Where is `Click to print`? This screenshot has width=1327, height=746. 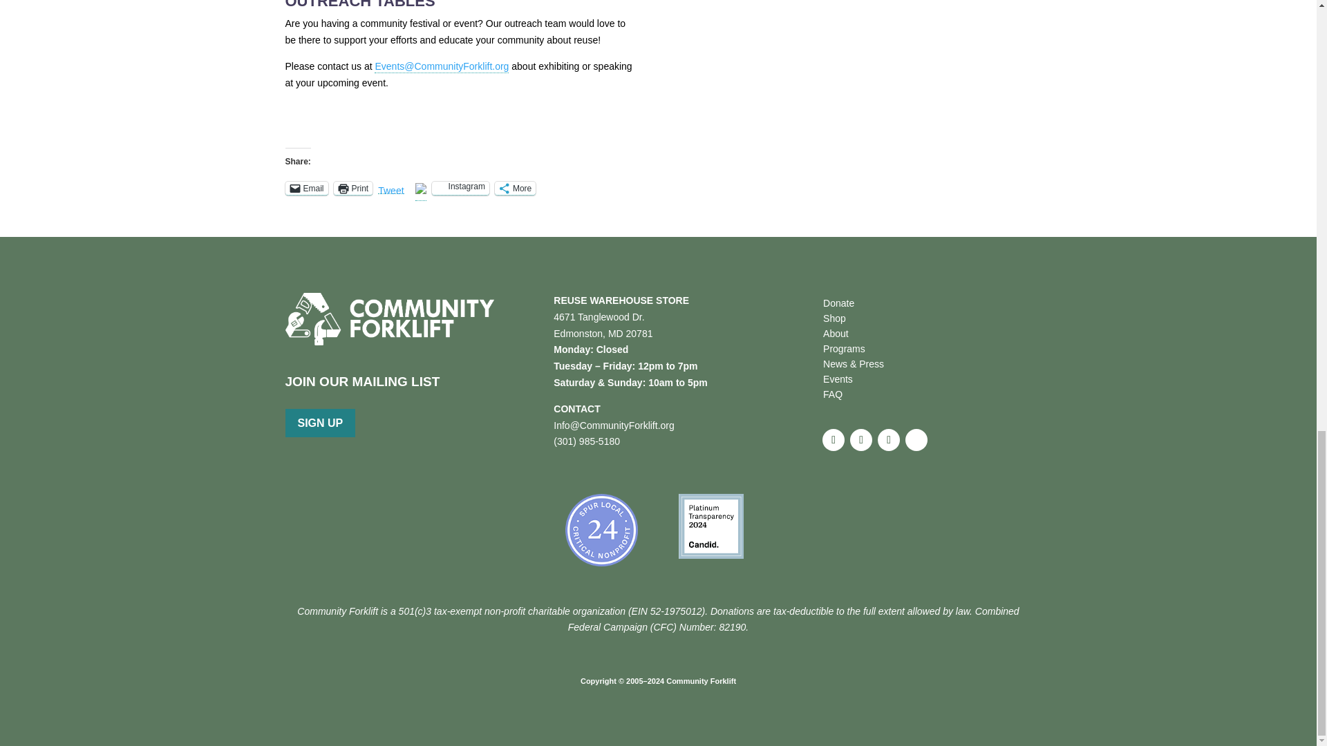
Click to print is located at coordinates (353, 188).